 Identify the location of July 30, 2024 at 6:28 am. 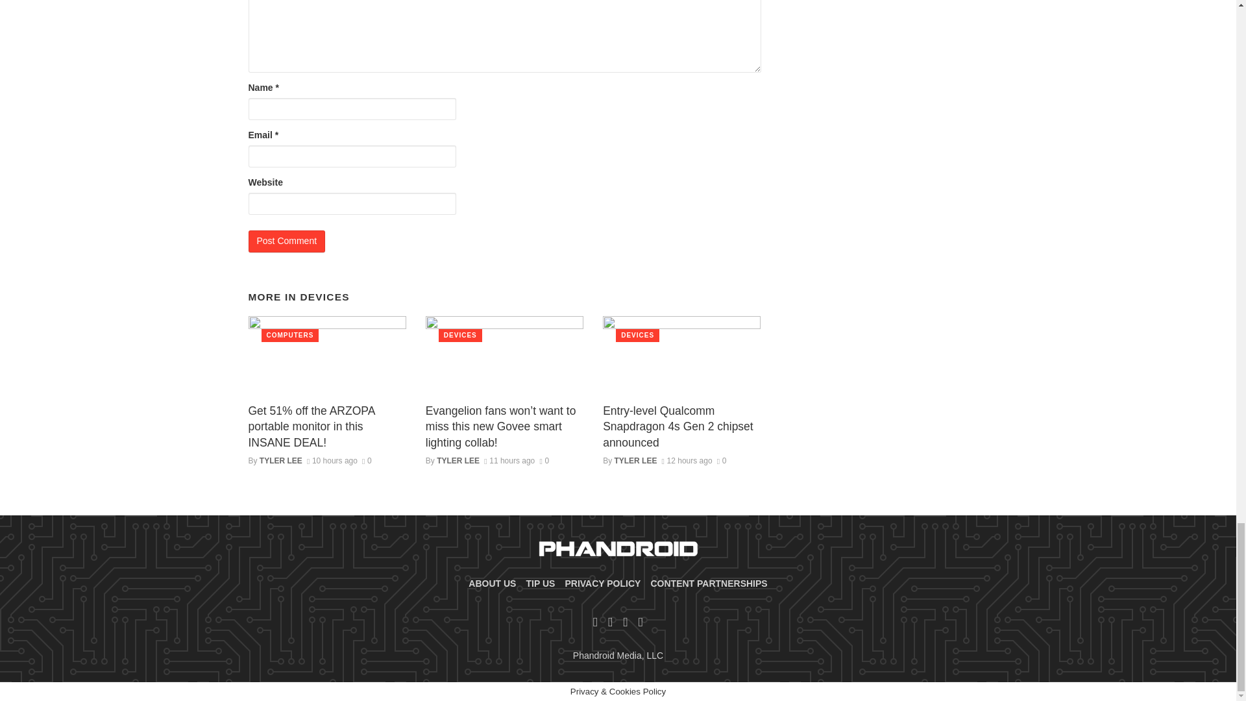
(332, 461).